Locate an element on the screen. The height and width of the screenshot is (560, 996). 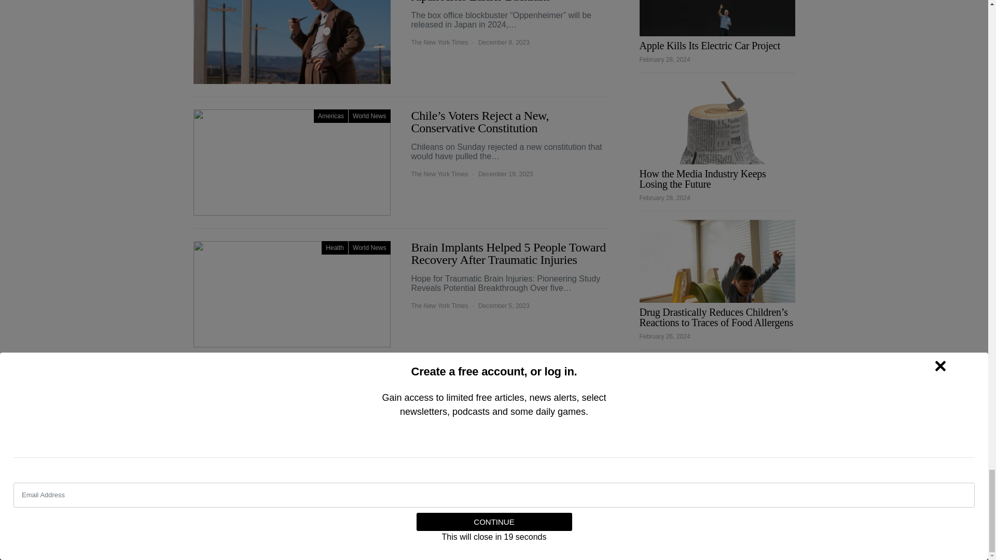
View all posts by The New York Times is located at coordinates (439, 43).